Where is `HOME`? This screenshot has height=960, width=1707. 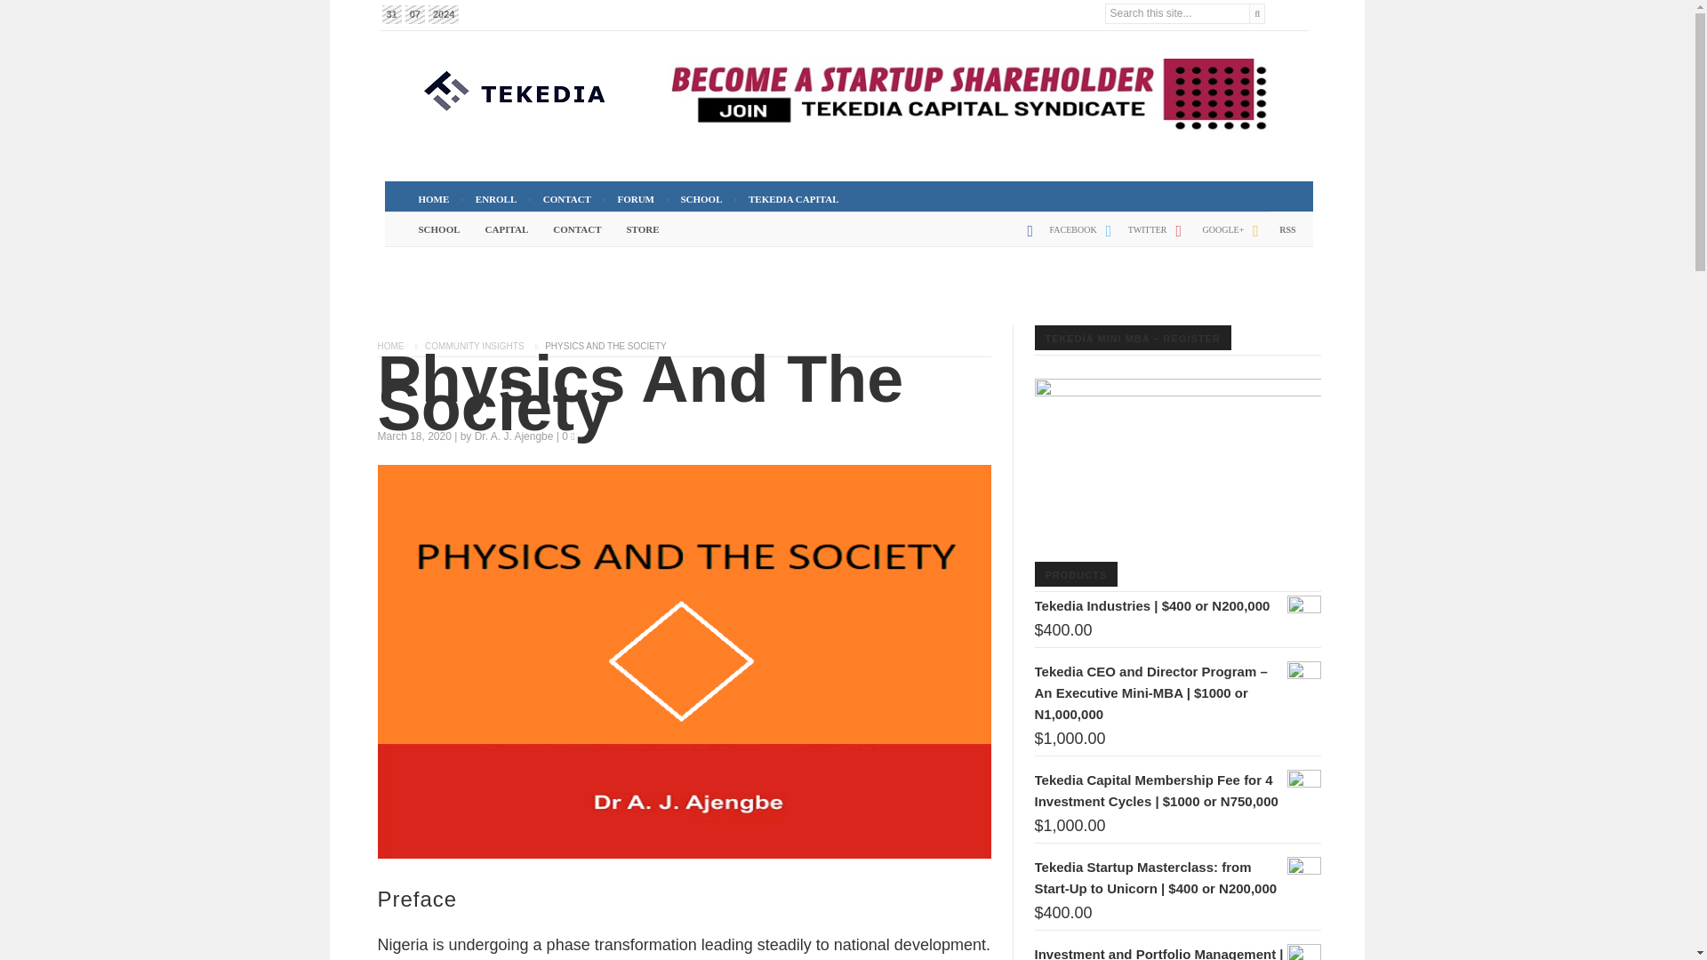
HOME is located at coordinates (433, 199).